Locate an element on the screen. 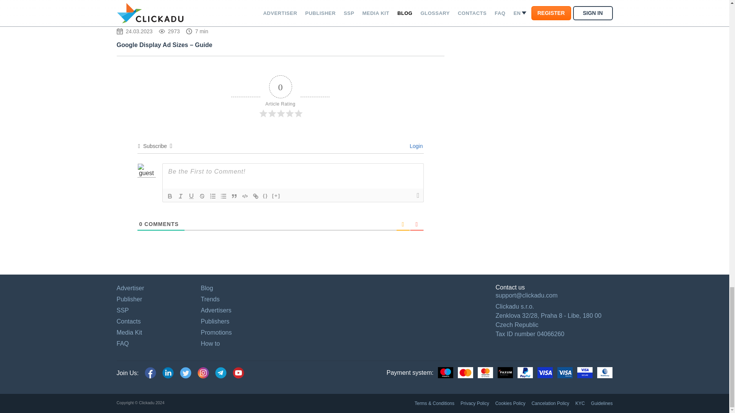  Strike is located at coordinates (202, 196).